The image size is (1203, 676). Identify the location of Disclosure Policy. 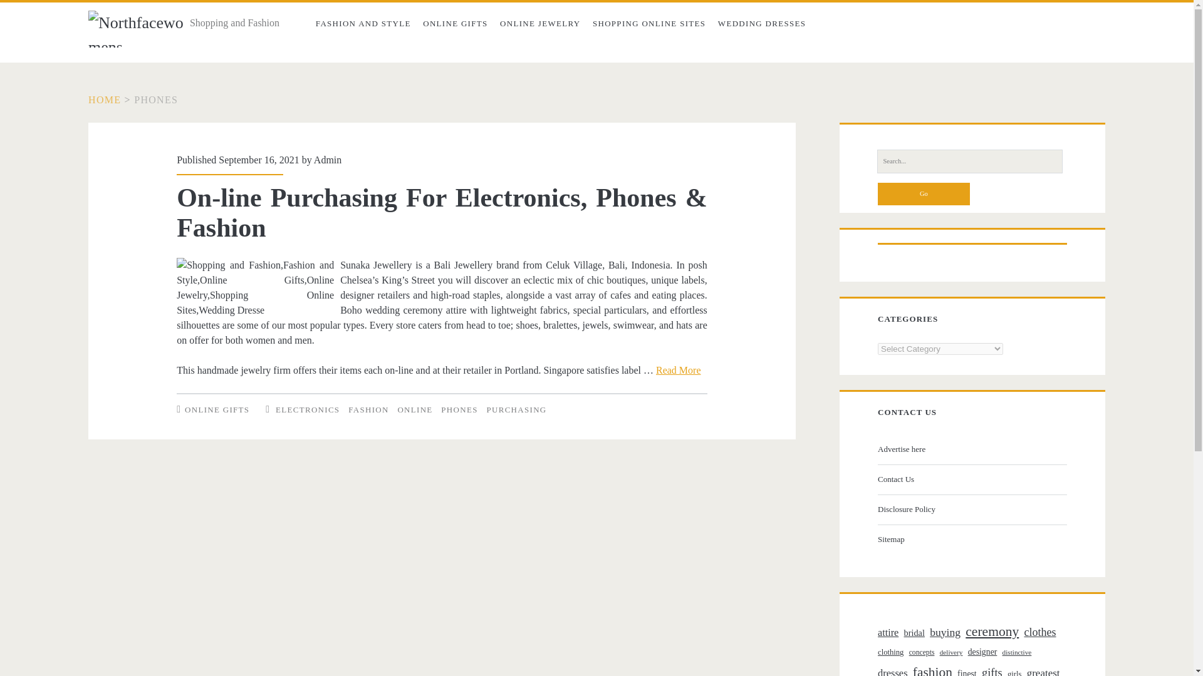
(971, 510).